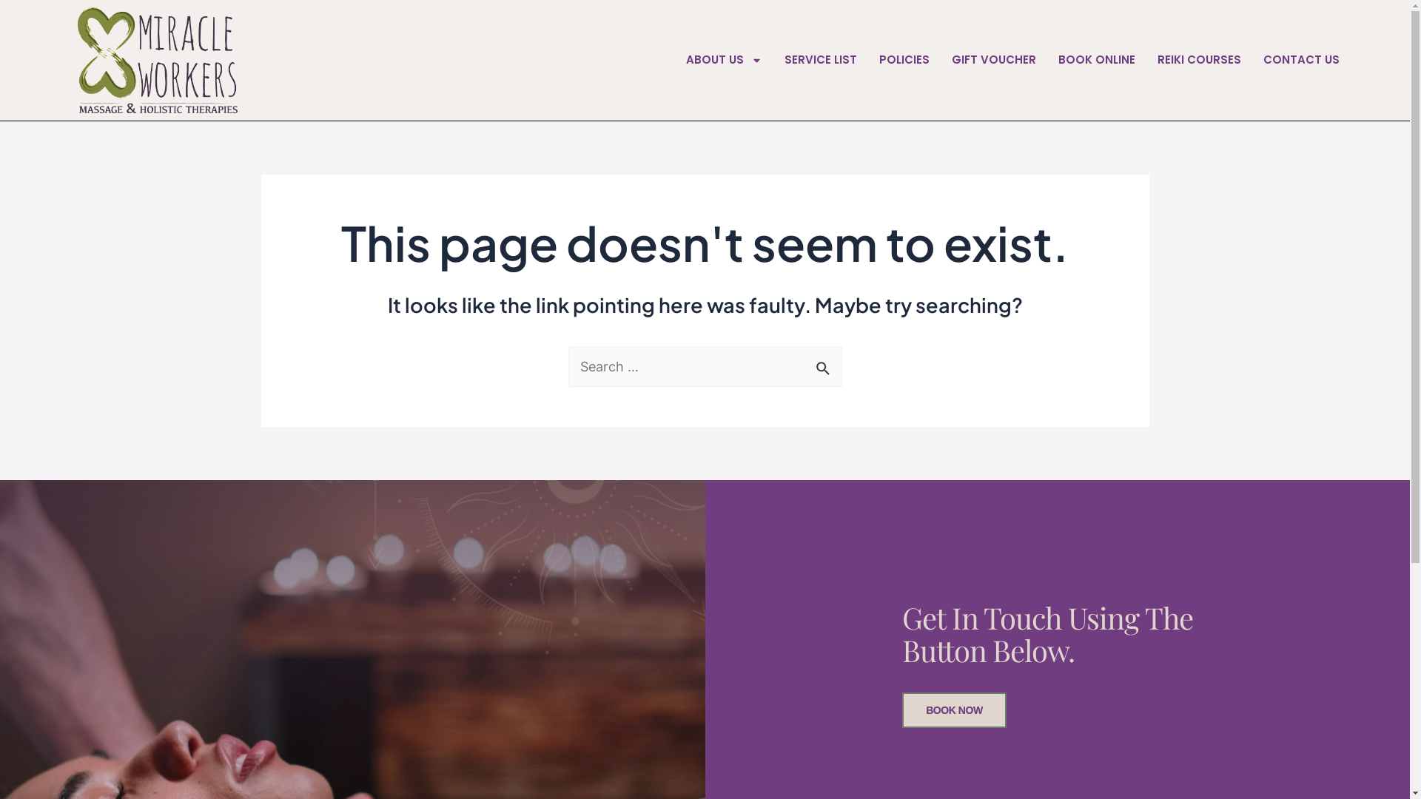 The width and height of the screenshot is (1421, 799). What do you see at coordinates (1097, 60) in the screenshot?
I see `BOOK ONLINE` at bounding box center [1097, 60].